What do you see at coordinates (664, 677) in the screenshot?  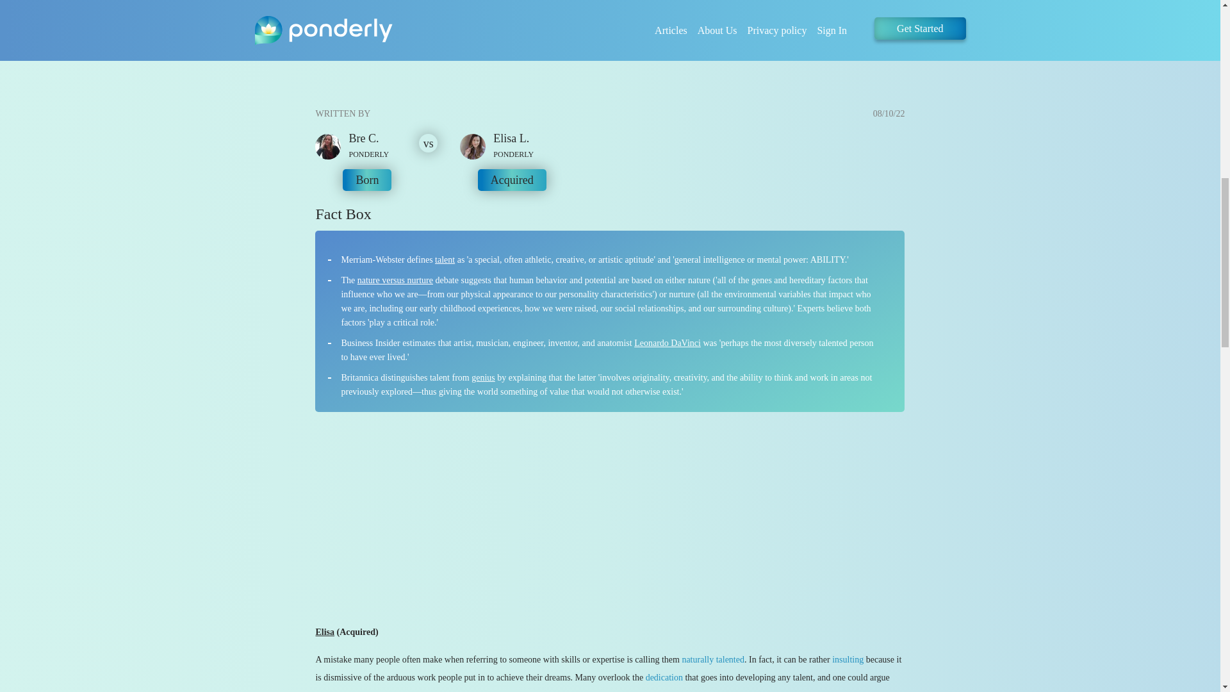 I see `dedication` at bounding box center [664, 677].